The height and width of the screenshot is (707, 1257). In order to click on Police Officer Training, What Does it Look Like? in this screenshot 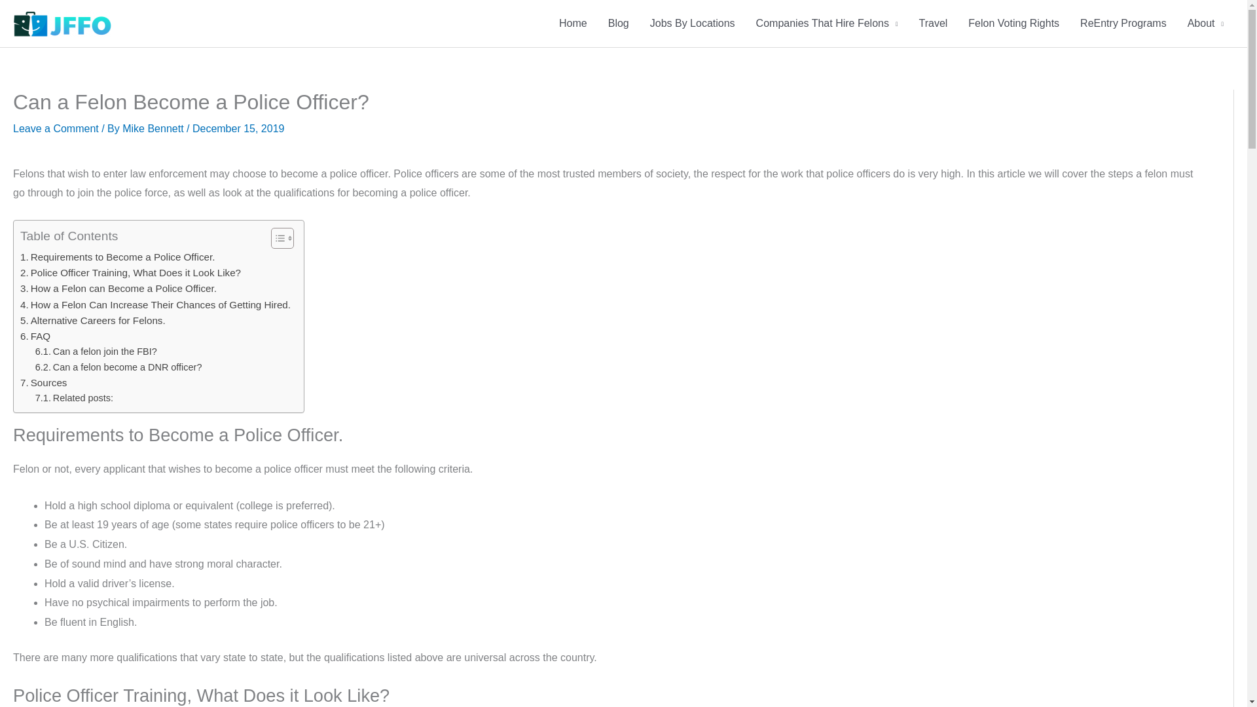, I will do `click(130, 272)`.